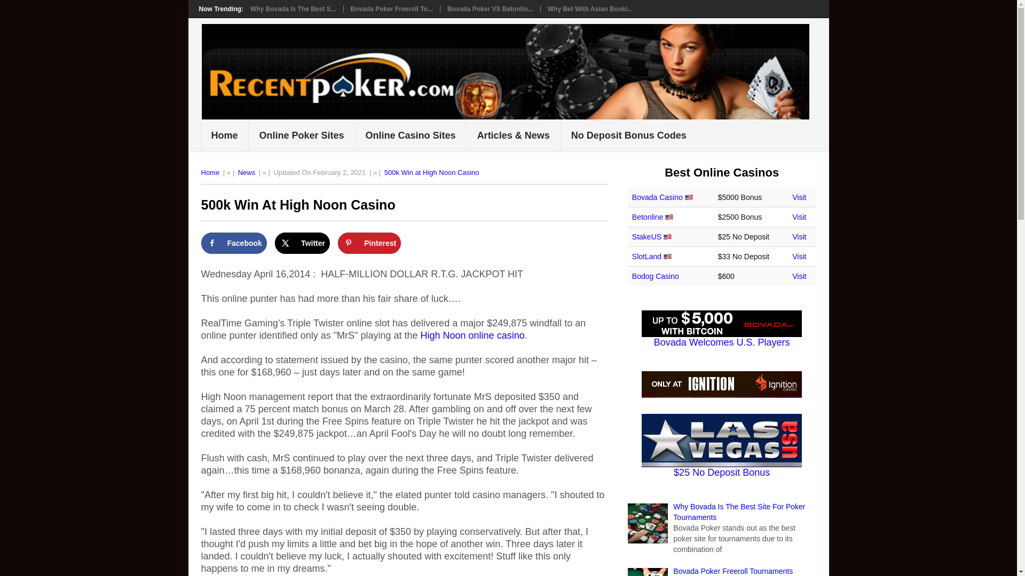 The width and height of the screenshot is (1025, 576). What do you see at coordinates (293, 9) in the screenshot?
I see `Why Bovada Is The Best Site For Poker Tournaments` at bounding box center [293, 9].